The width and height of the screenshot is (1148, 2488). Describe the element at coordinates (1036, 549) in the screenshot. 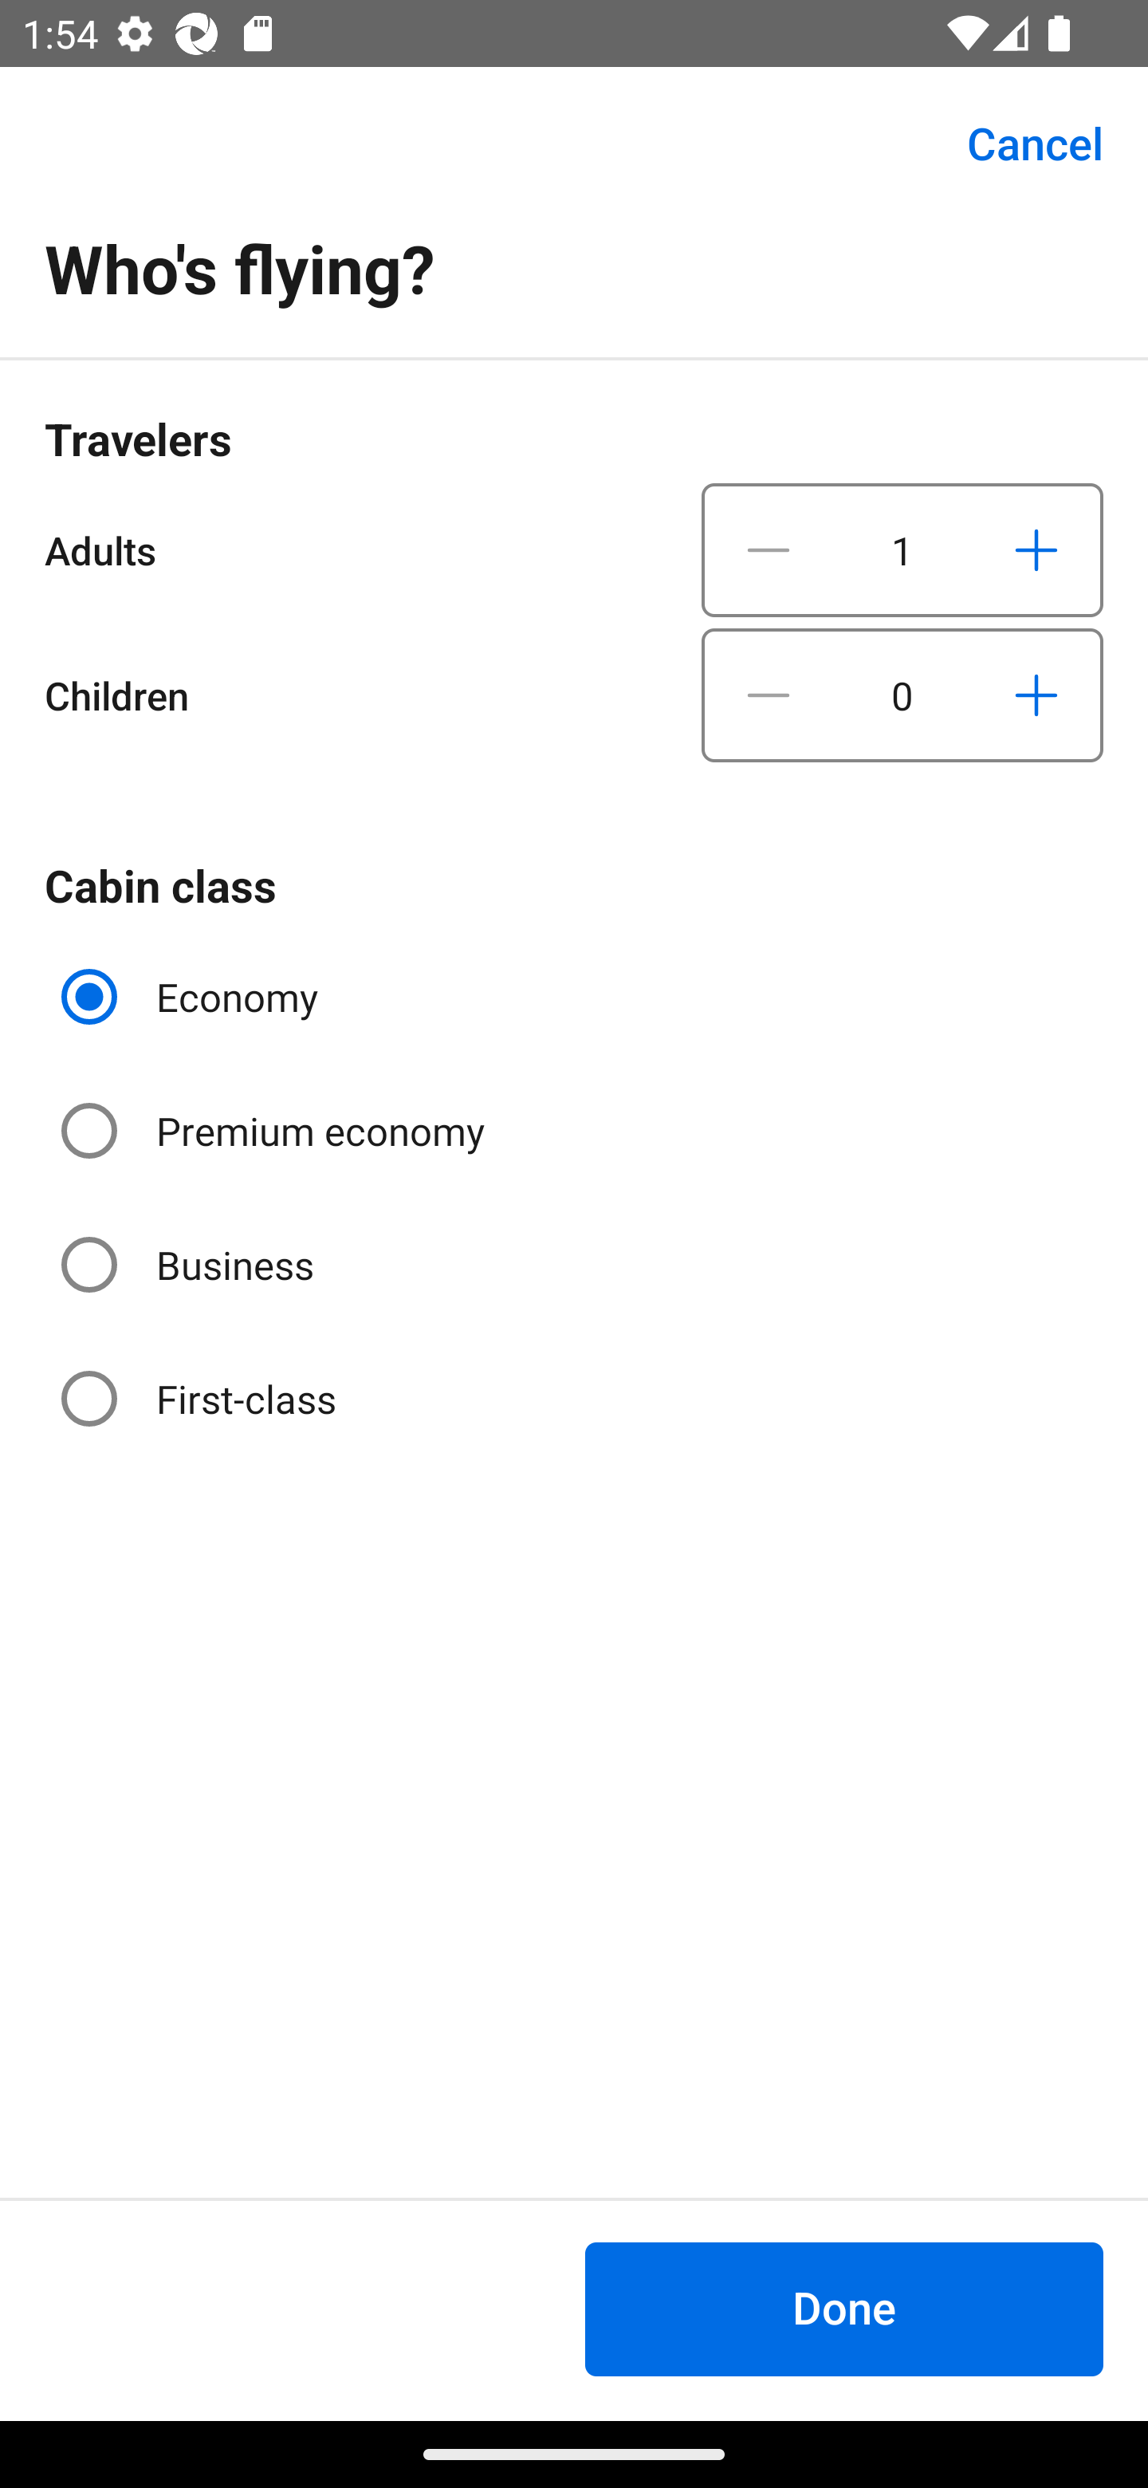

I see `Increase` at that location.